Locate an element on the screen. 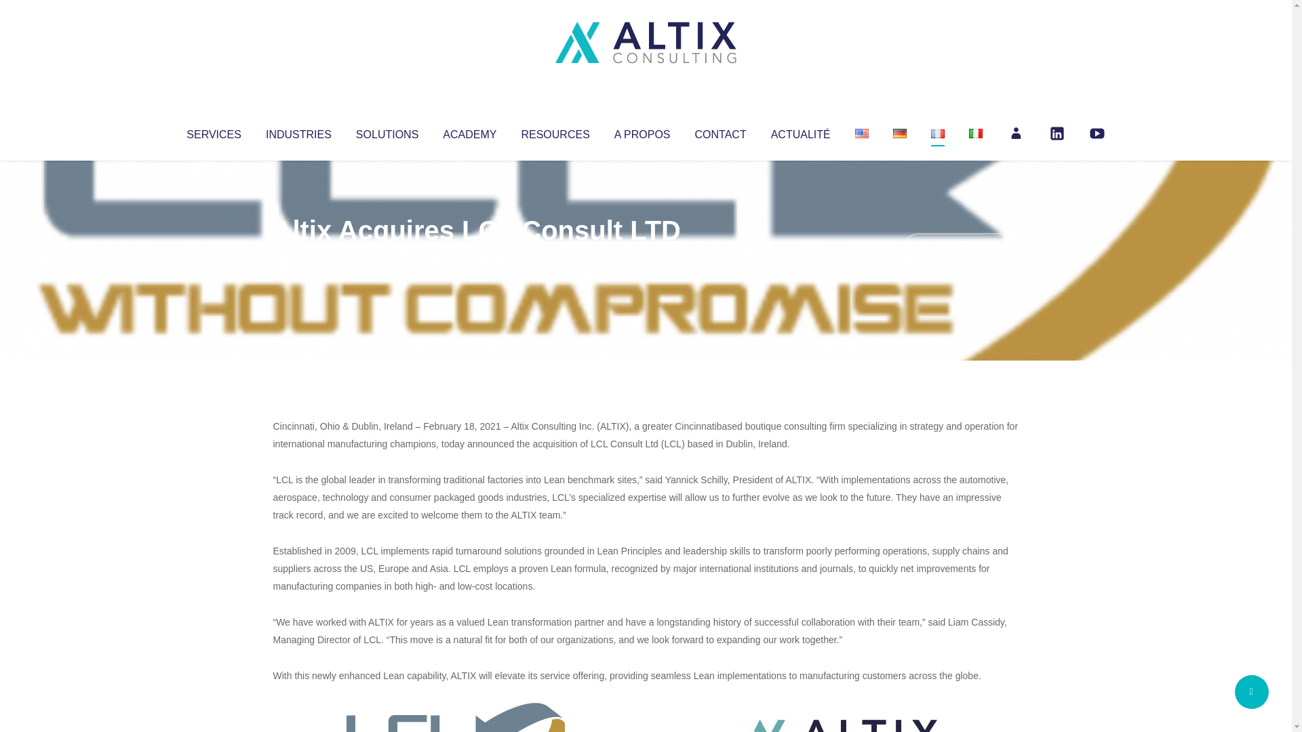 The height and width of the screenshot is (732, 1302). SERVICES is located at coordinates (213, 131).